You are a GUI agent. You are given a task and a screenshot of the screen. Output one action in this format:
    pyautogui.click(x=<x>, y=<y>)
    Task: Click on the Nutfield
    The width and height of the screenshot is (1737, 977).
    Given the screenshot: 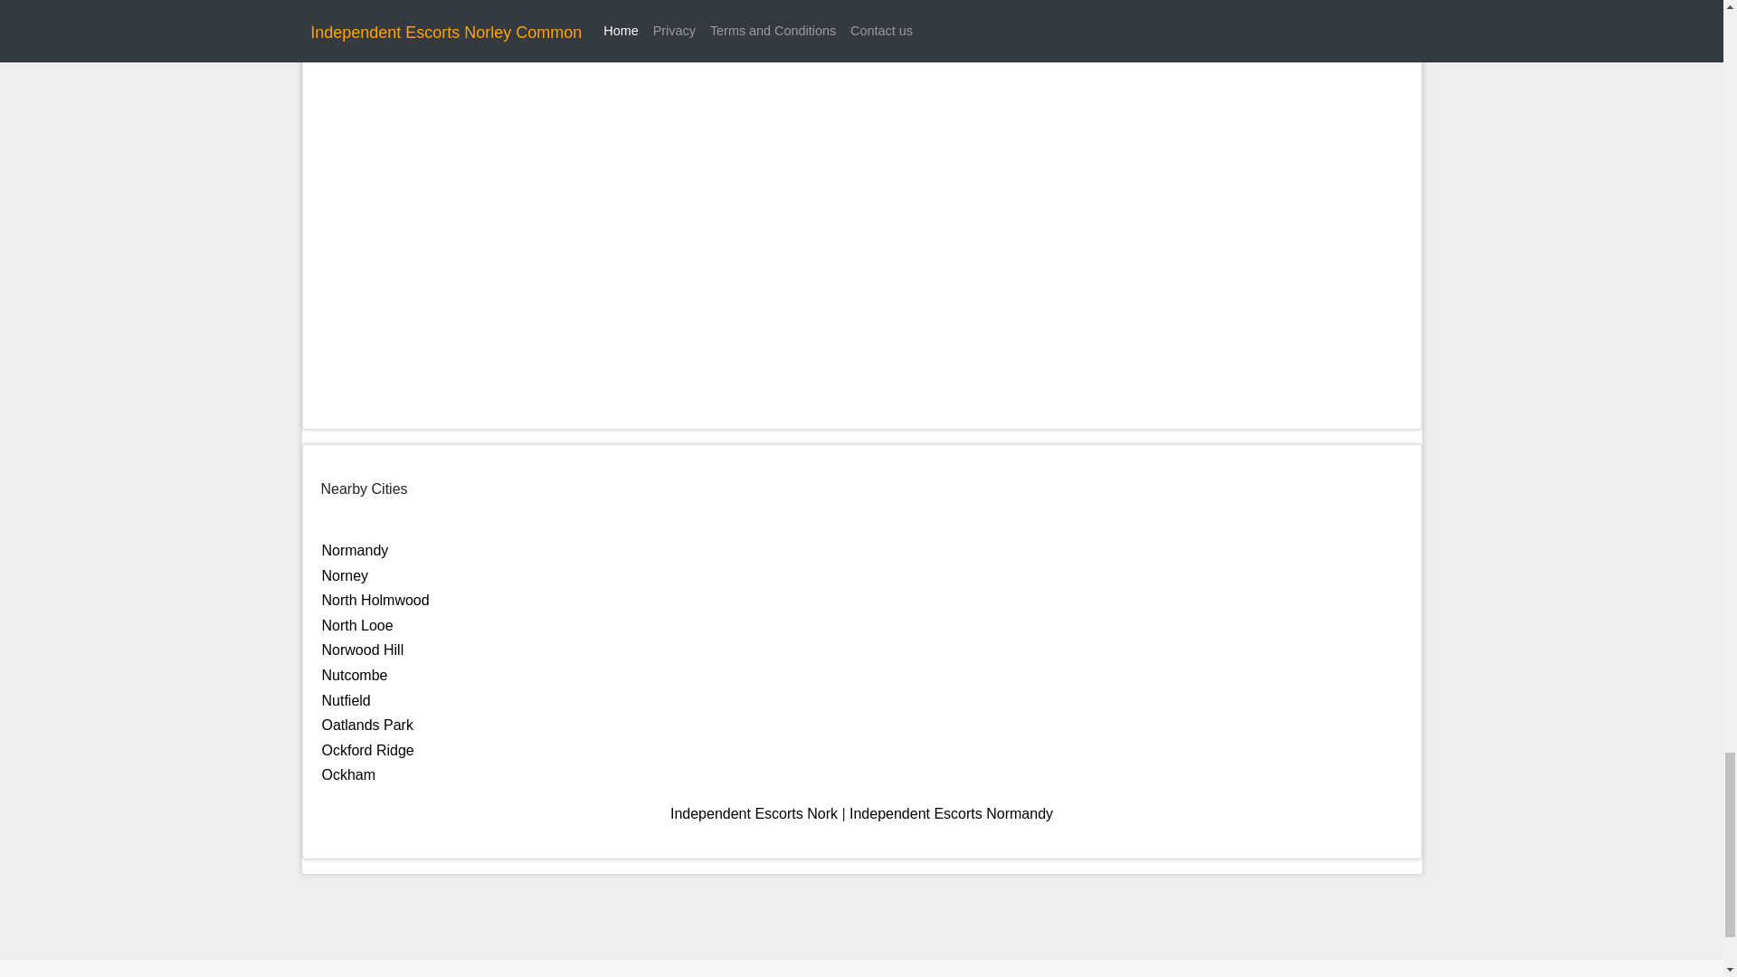 What is the action you would take?
    pyautogui.click(x=346, y=700)
    